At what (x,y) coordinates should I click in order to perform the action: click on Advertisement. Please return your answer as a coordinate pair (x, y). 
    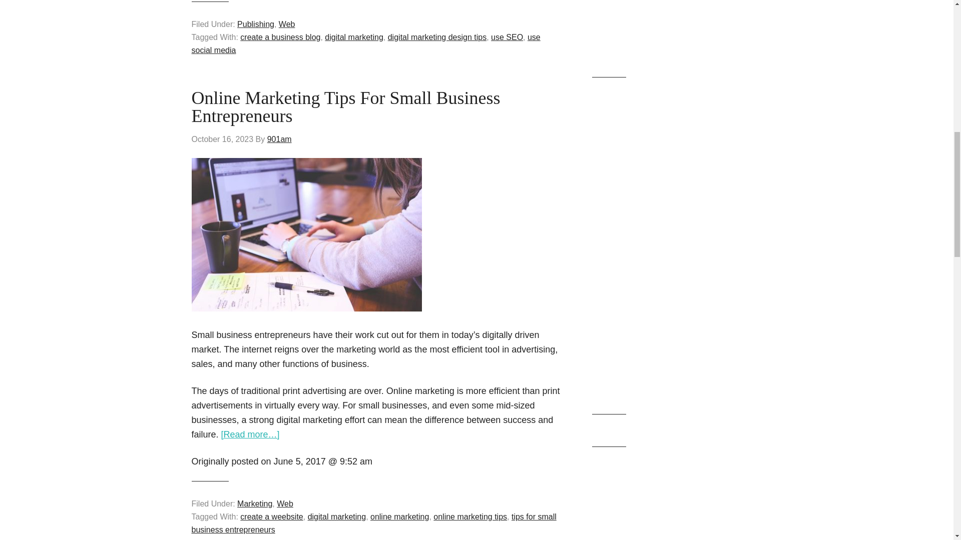
    Looking at the image, I should click on (677, 30).